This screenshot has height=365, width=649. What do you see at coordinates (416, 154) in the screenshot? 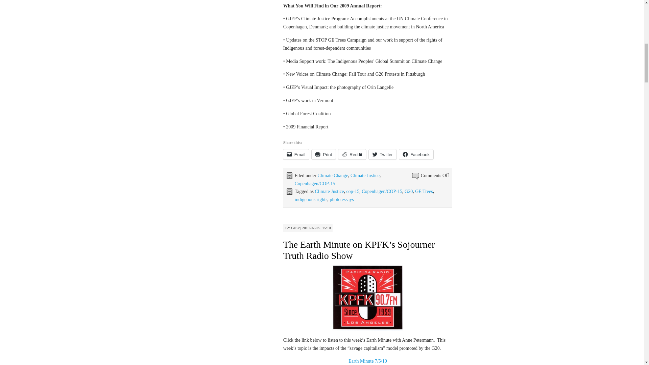
I see `Facebook` at bounding box center [416, 154].